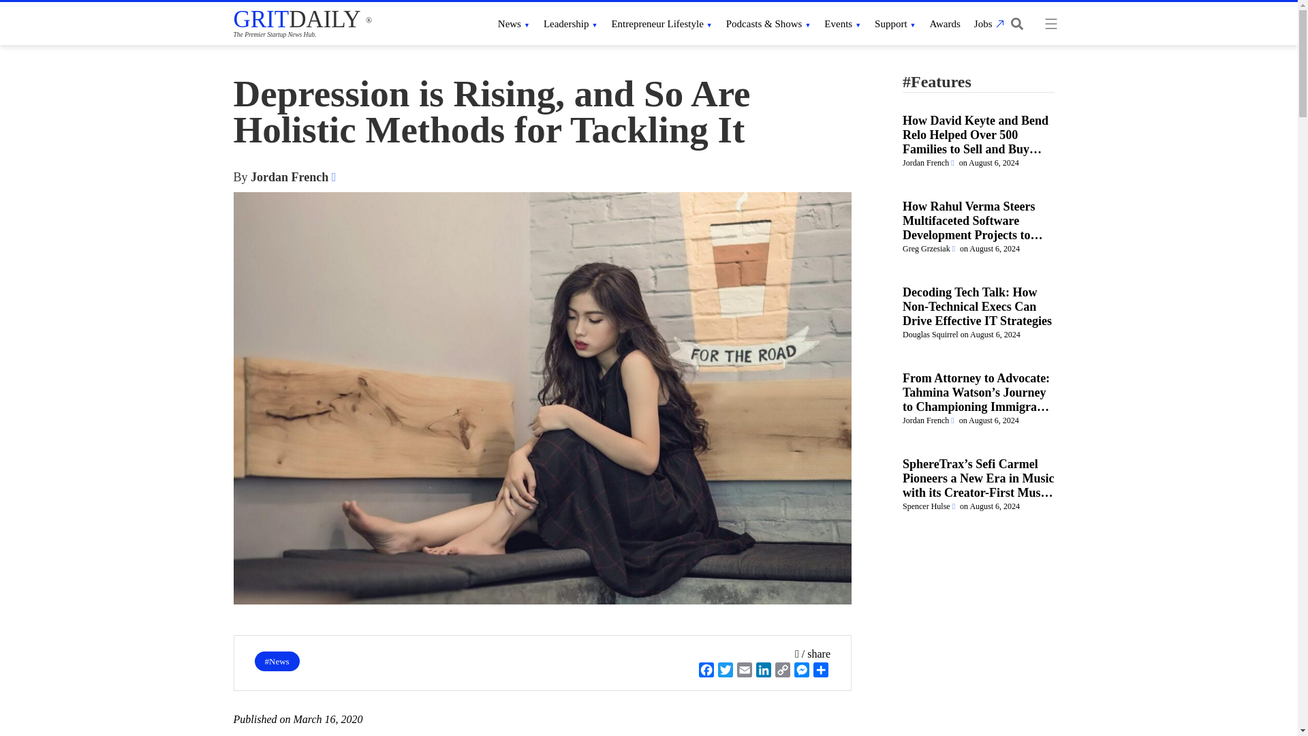 The height and width of the screenshot is (736, 1308). What do you see at coordinates (661, 23) in the screenshot?
I see `Entrepreneur Lifestyle` at bounding box center [661, 23].